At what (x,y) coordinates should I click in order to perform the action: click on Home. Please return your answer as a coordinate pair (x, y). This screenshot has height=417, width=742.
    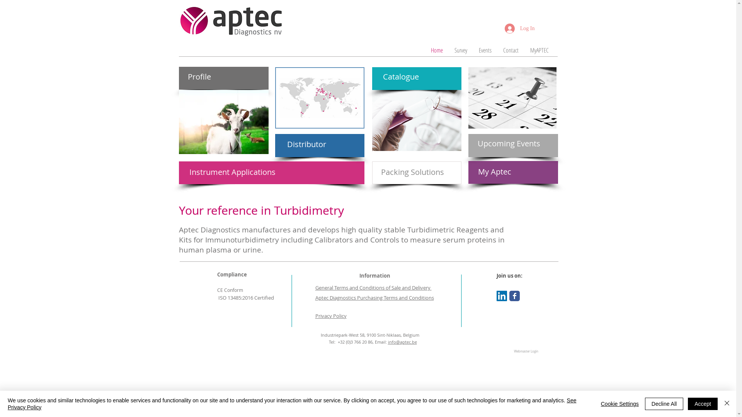
    Looking at the image, I should click on (437, 50).